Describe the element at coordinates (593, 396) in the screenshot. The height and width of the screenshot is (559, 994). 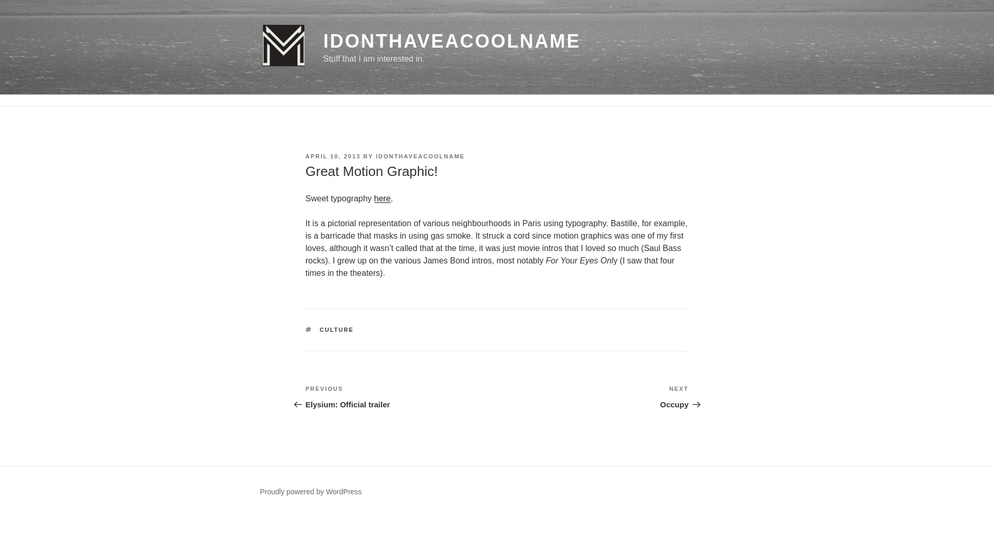
I see `Proudly powered by WordPress` at that location.